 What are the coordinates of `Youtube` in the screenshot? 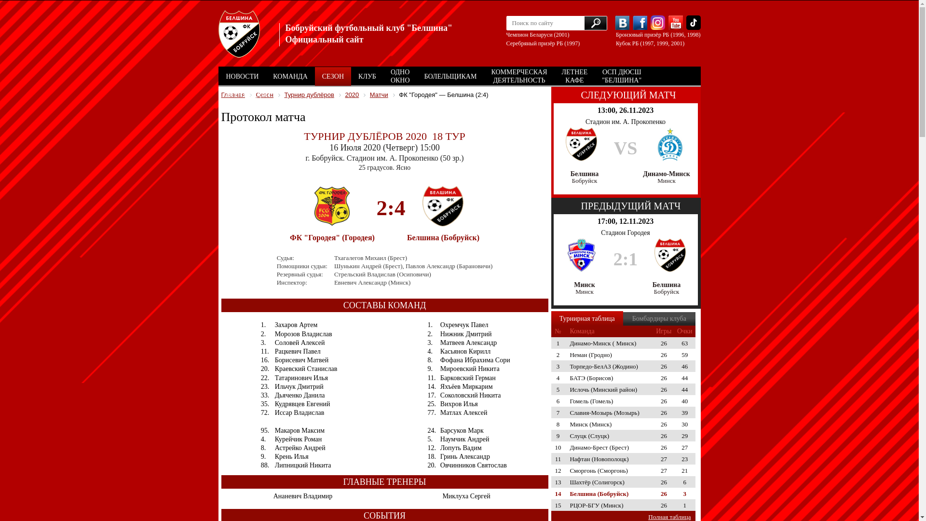 It's located at (676, 23).